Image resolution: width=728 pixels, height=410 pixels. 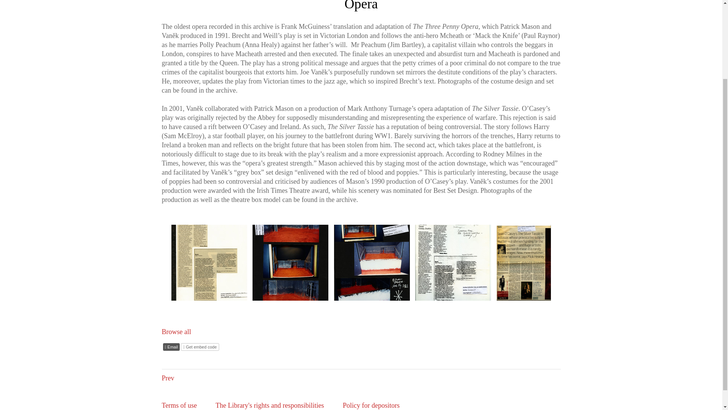 What do you see at coordinates (176, 332) in the screenshot?
I see `Browse all` at bounding box center [176, 332].